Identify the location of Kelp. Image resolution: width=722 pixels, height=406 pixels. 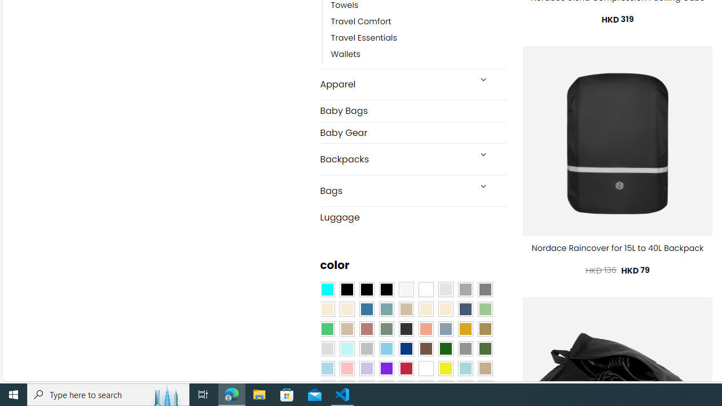
(485, 329).